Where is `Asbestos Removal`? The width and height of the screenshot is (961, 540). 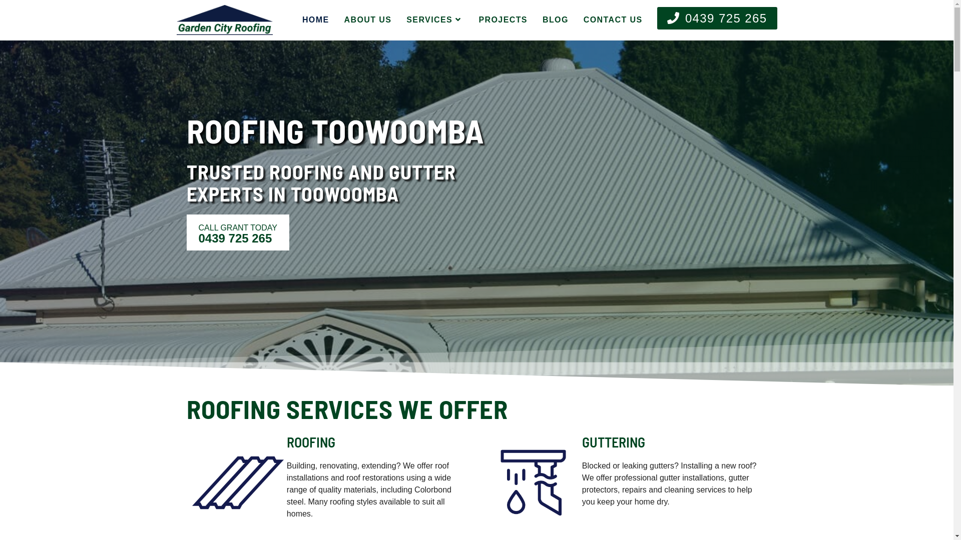
Asbestos Removal is located at coordinates (681, 451).